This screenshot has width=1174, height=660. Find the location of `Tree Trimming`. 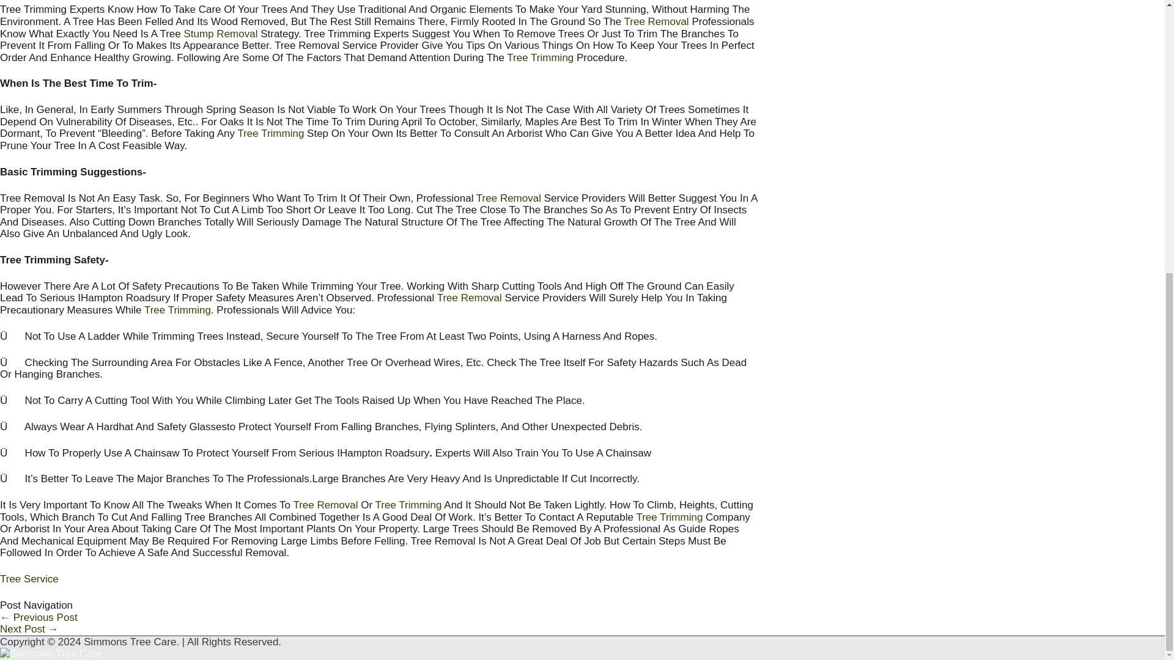

Tree Trimming is located at coordinates (270, 133).